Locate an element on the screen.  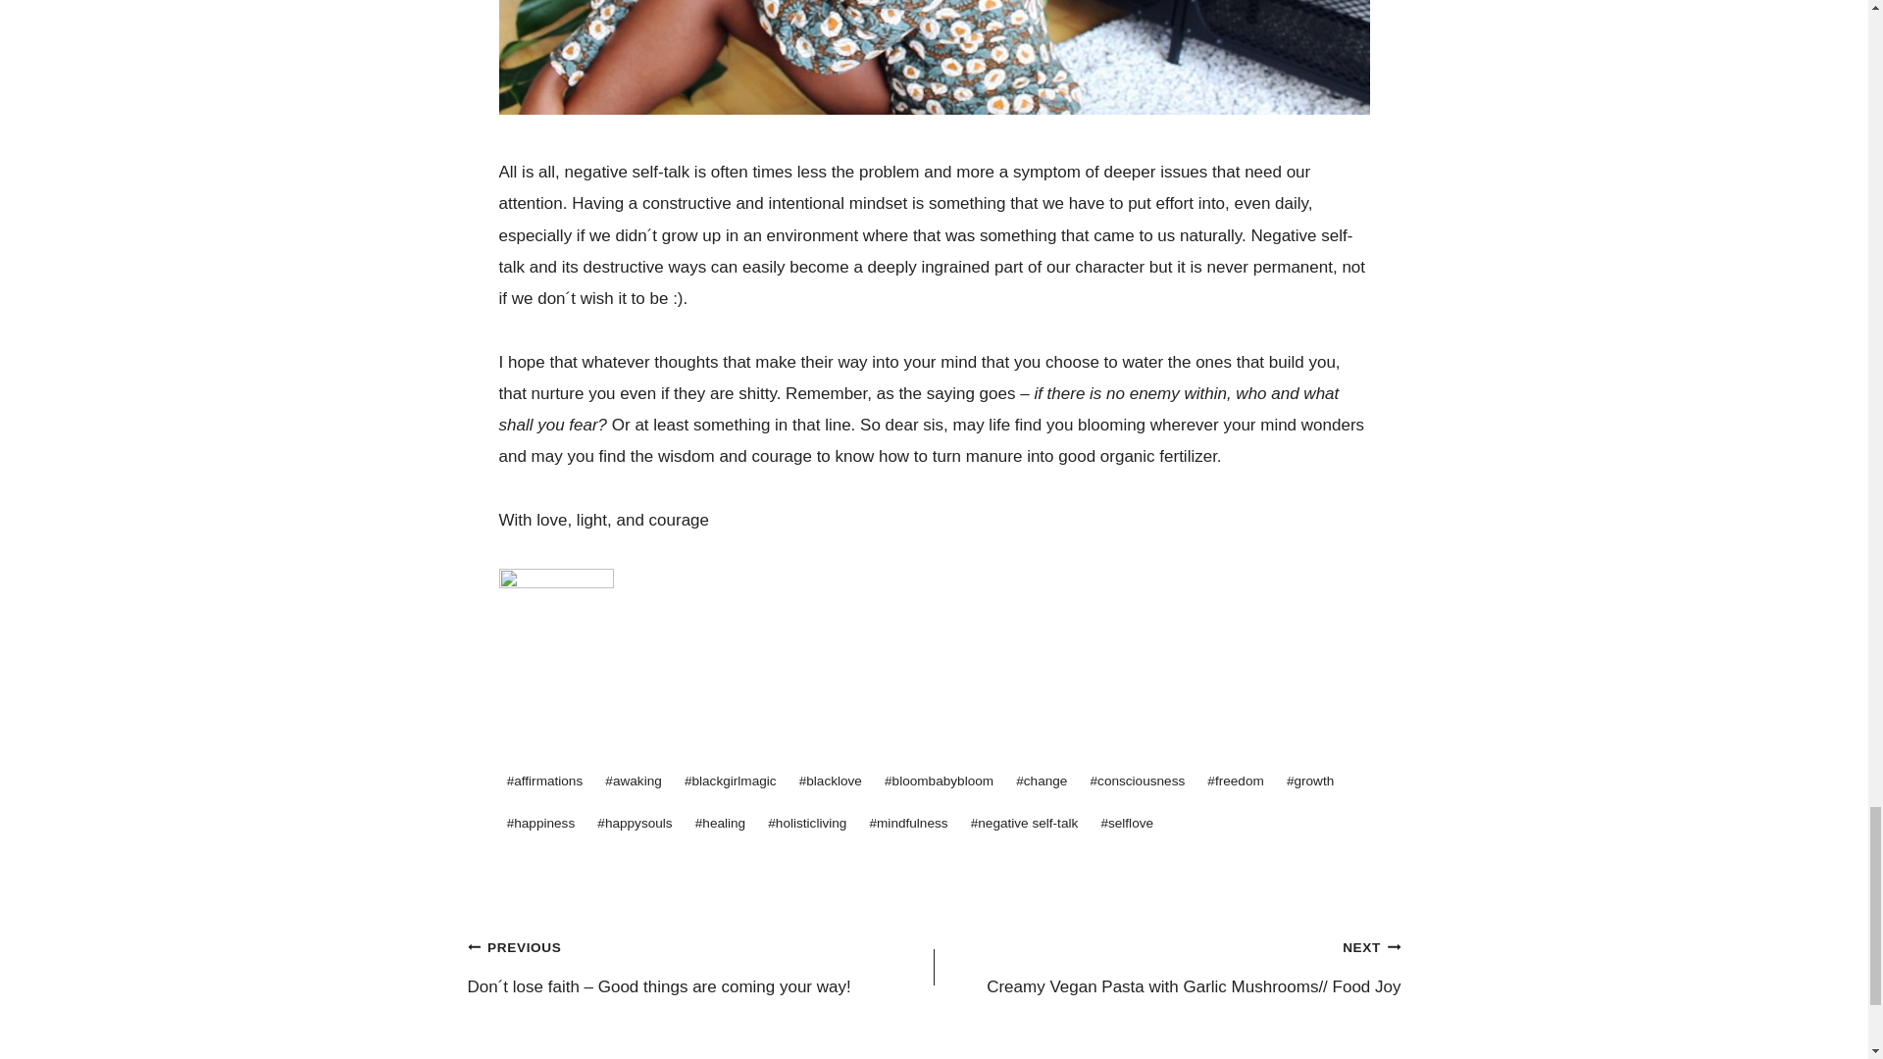
bloombabybloom is located at coordinates (940, 781).